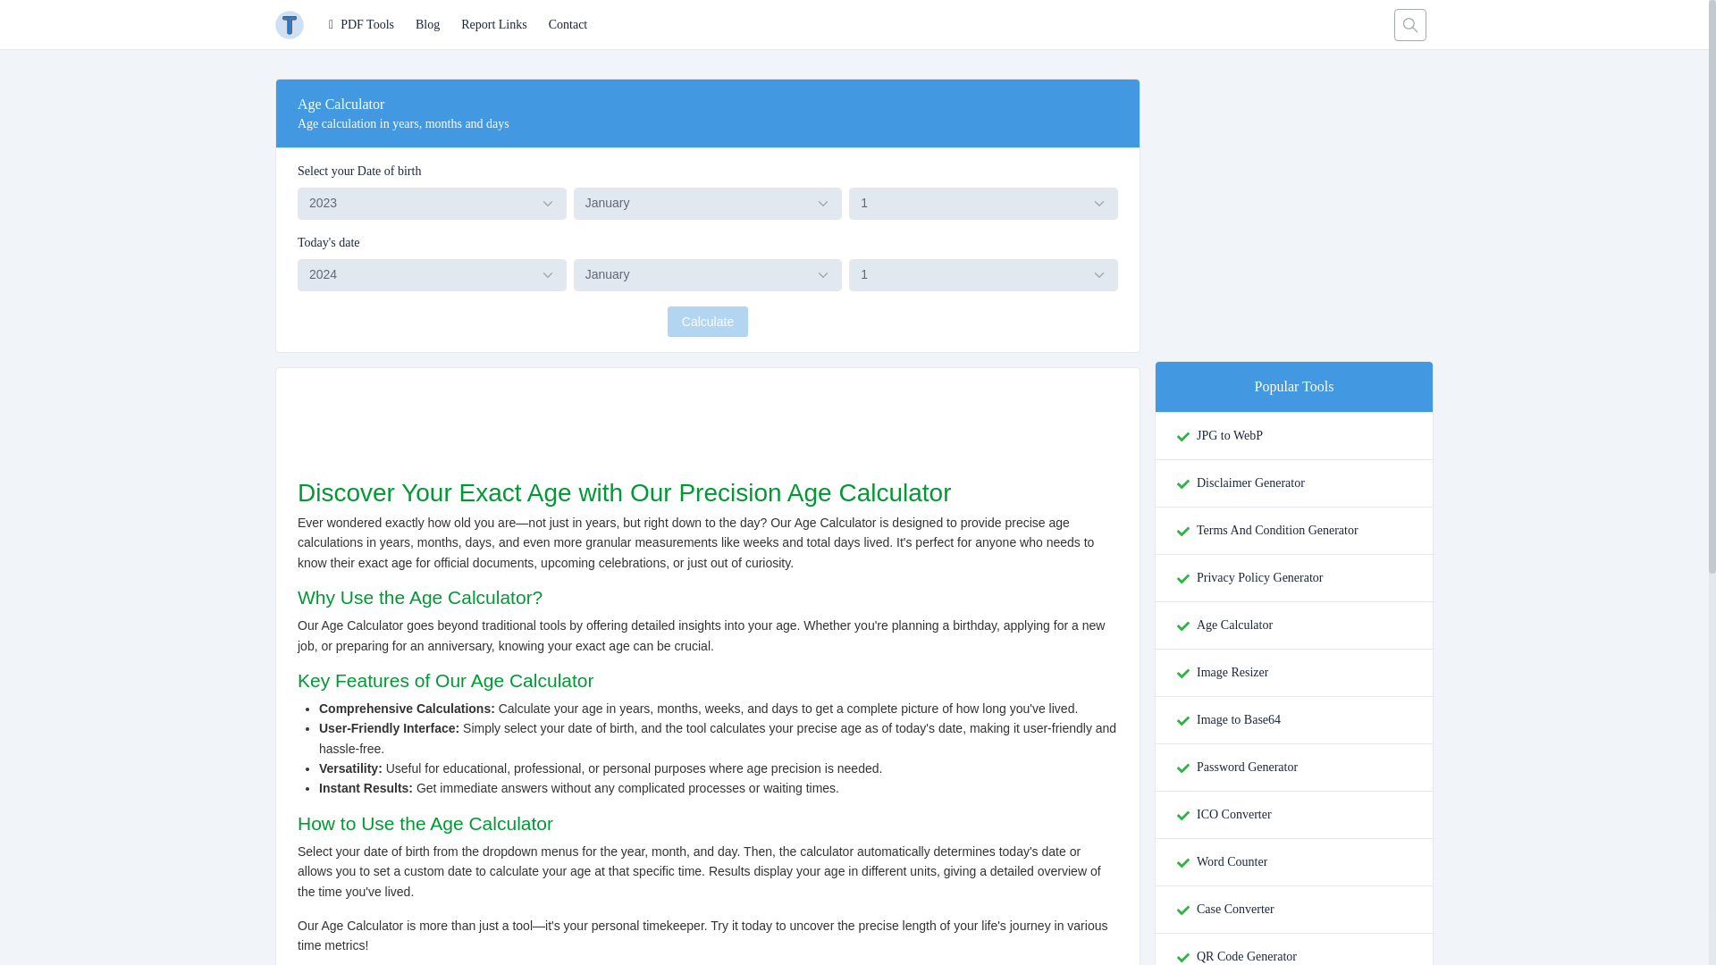 This screenshot has width=1716, height=965. I want to click on Contact, so click(568, 25).